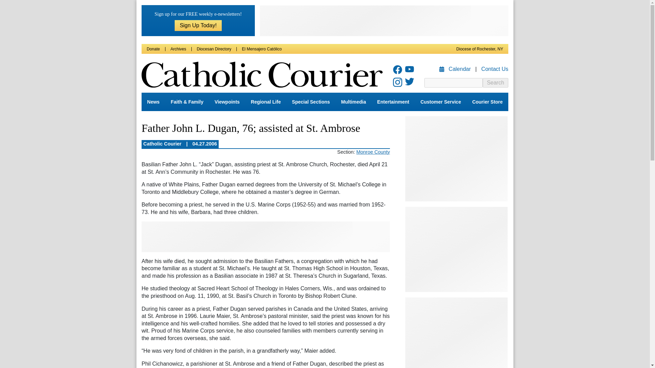 This screenshot has width=655, height=368. What do you see at coordinates (227, 102) in the screenshot?
I see `Viewpoints` at bounding box center [227, 102].